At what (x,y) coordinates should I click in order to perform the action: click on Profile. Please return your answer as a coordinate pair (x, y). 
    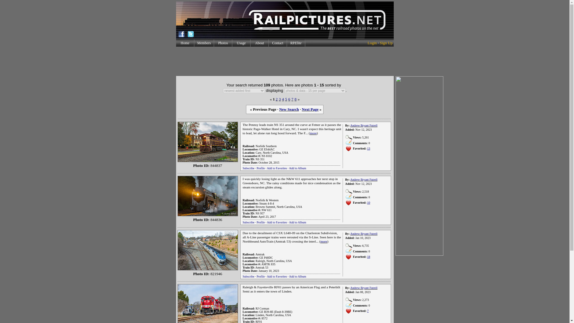
    Looking at the image, I should click on (261, 222).